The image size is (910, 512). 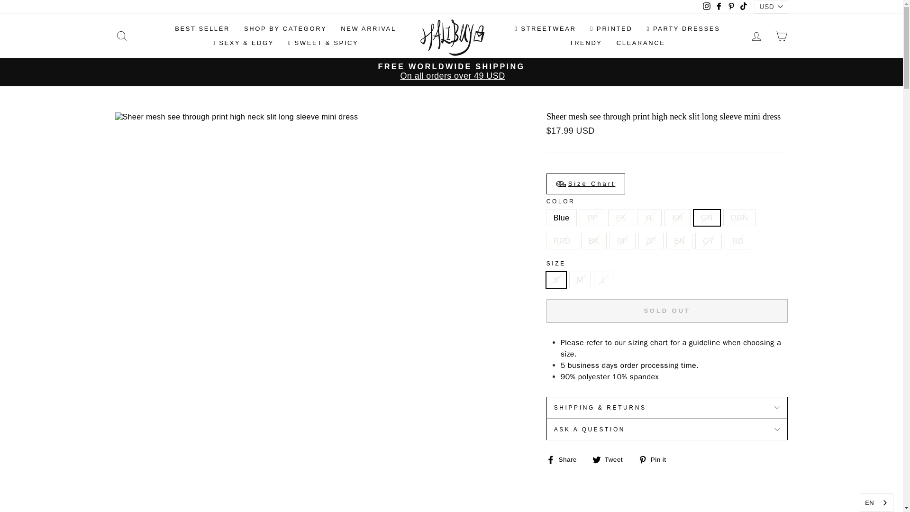 What do you see at coordinates (731, 7) in the screenshot?
I see `Halibuy on Pinterest` at bounding box center [731, 7].